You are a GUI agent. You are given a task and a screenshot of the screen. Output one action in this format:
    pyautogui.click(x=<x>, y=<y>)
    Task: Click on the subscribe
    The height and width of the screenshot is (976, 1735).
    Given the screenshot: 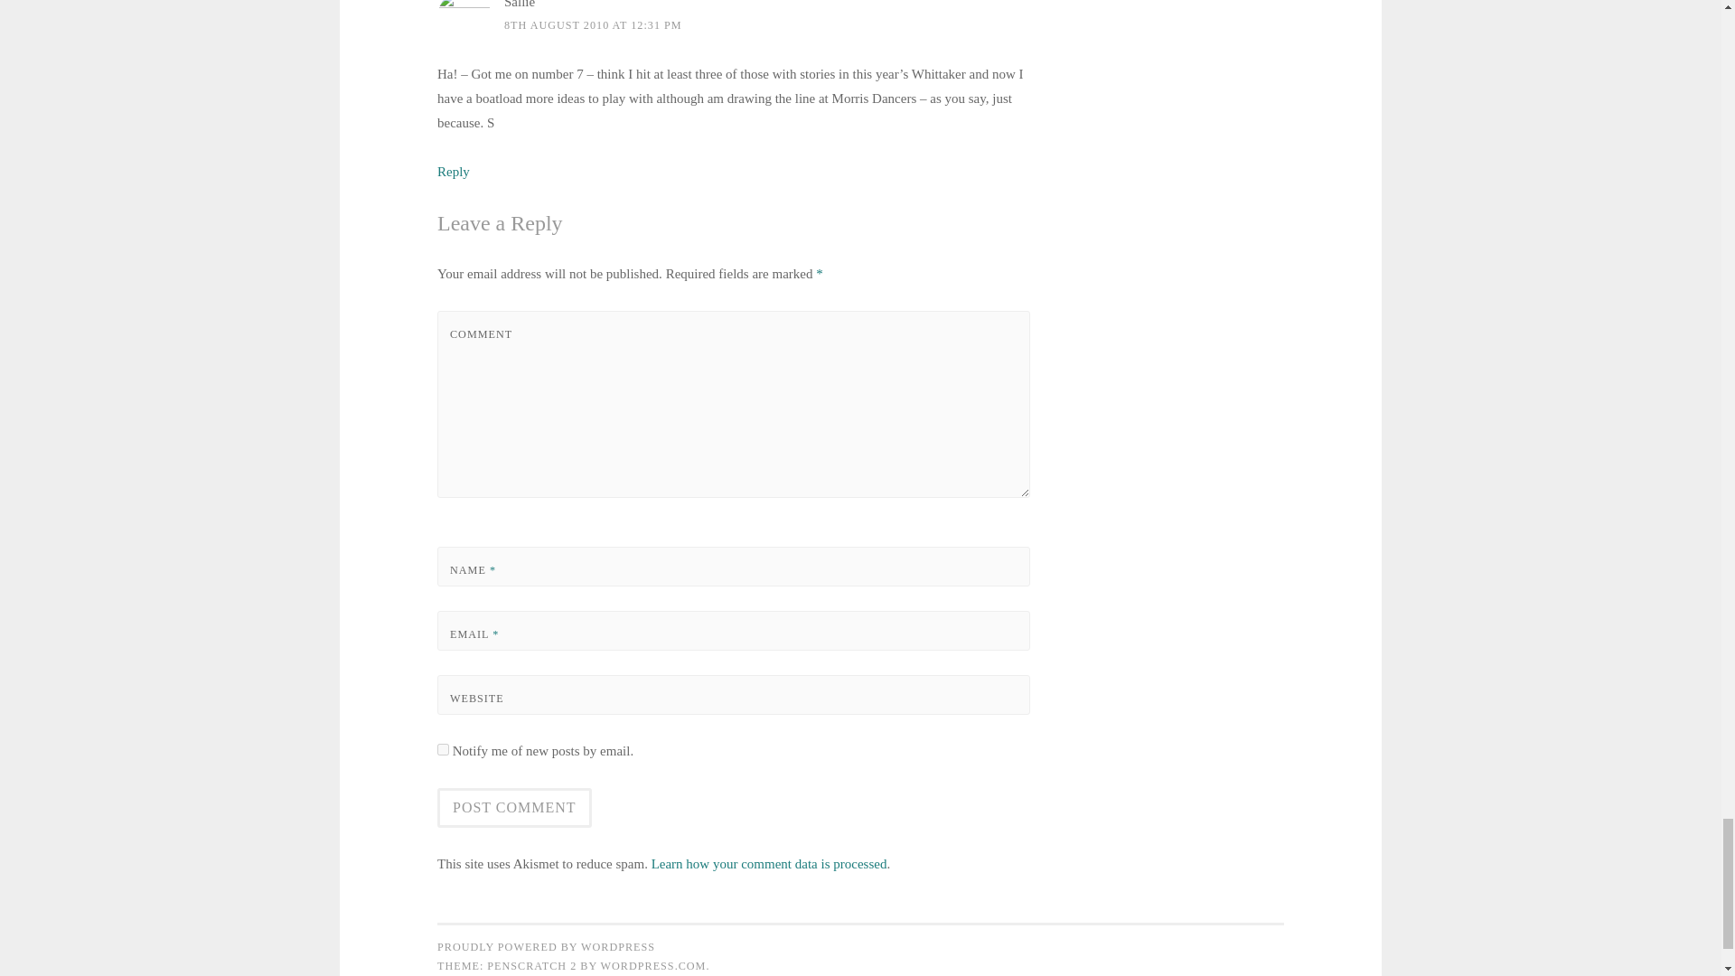 What is the action you would take?
    pyautogui.click(x=443, y=748)
    